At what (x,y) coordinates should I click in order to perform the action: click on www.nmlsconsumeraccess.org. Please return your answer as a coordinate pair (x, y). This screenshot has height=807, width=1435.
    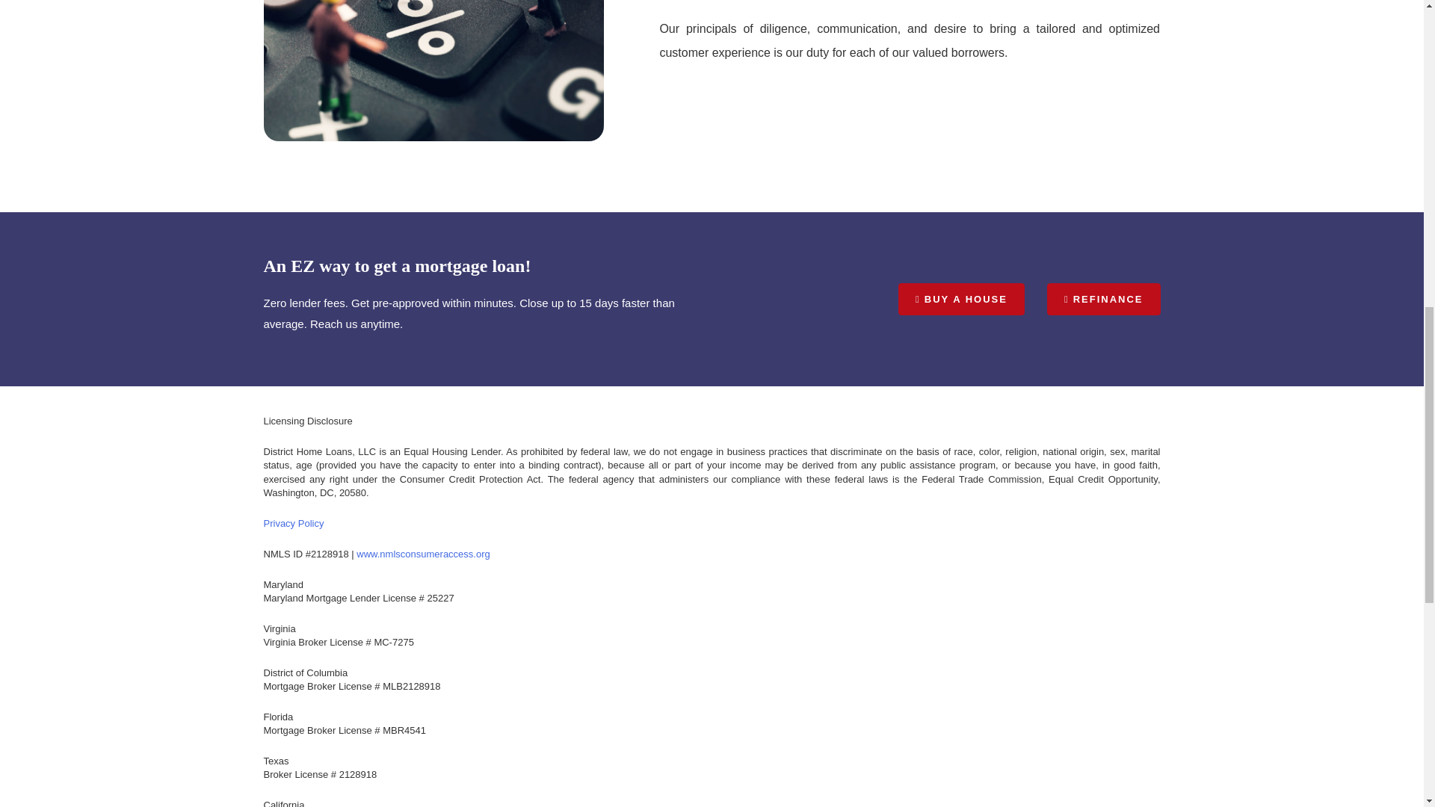
    Looking at the image, I should click on (422, 554).